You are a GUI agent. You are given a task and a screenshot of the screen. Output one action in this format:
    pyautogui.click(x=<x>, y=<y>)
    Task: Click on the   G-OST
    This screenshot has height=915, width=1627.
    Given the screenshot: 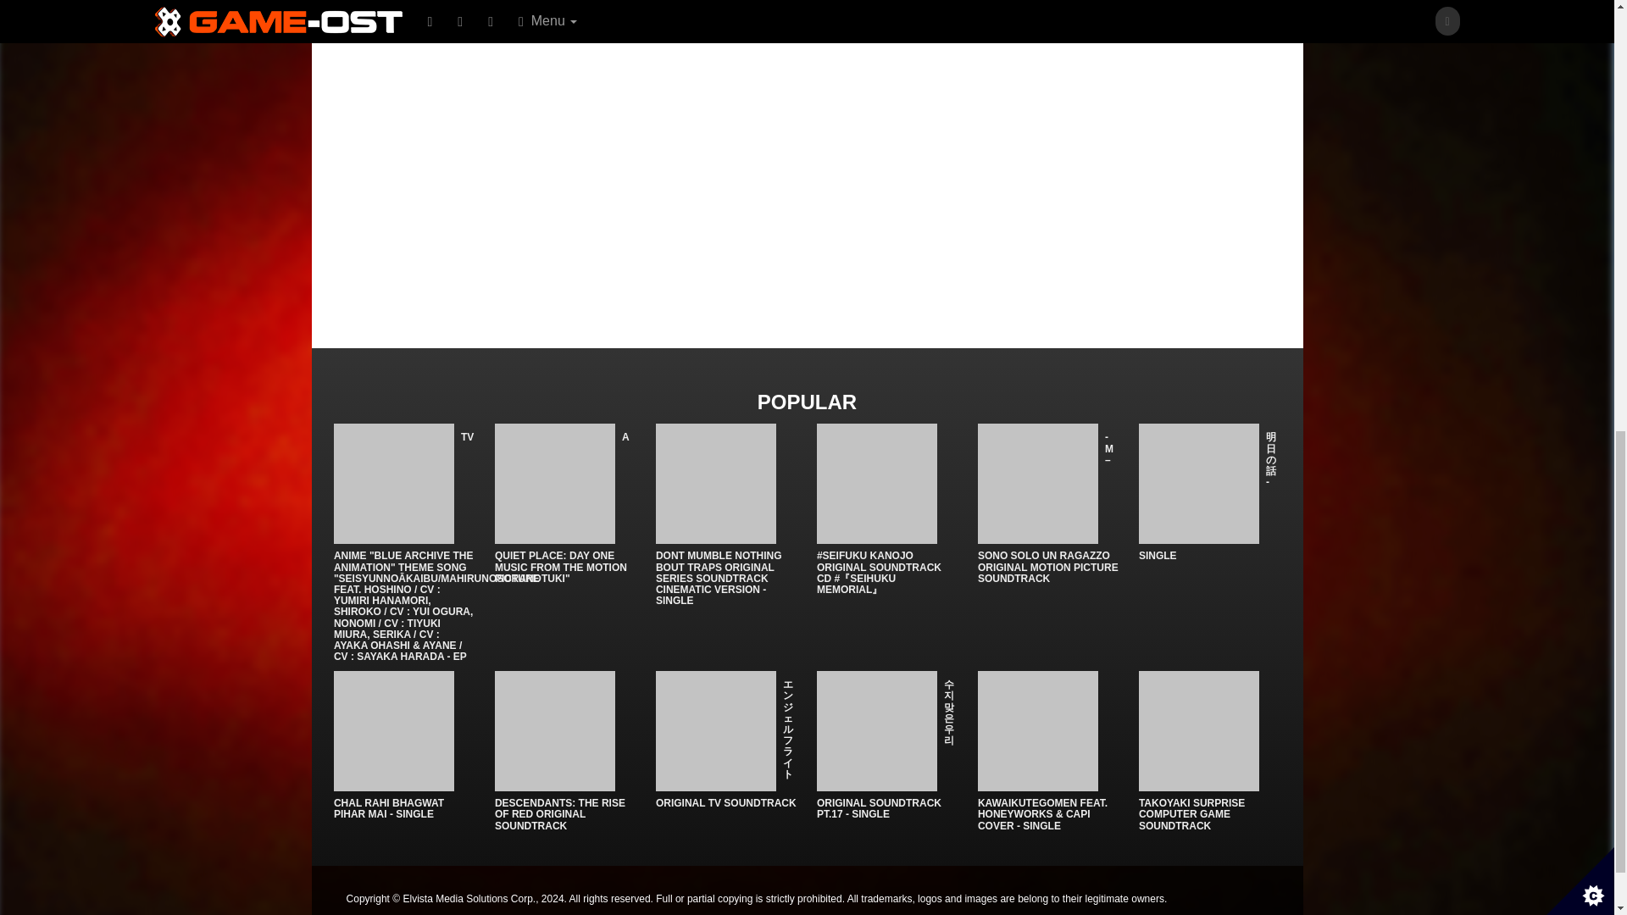 What is the action you would take?
    pyautogui.click(x=936, y=14)
    